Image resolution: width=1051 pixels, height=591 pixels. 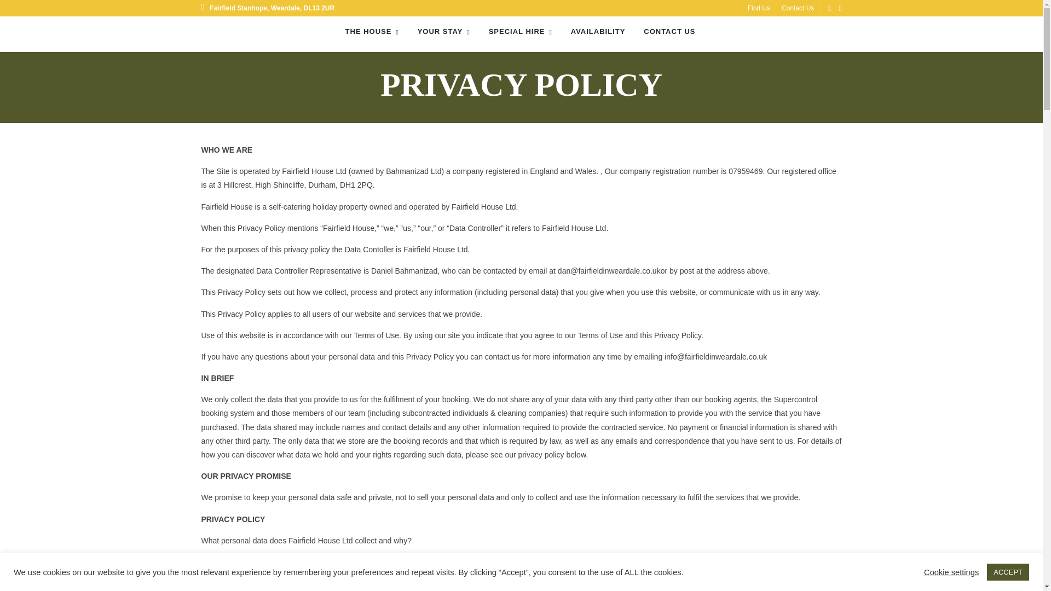 What do you see at coordinates (669, 32) in the screenshot?
I see `CONTACT US` at bounding box center [669, 32].